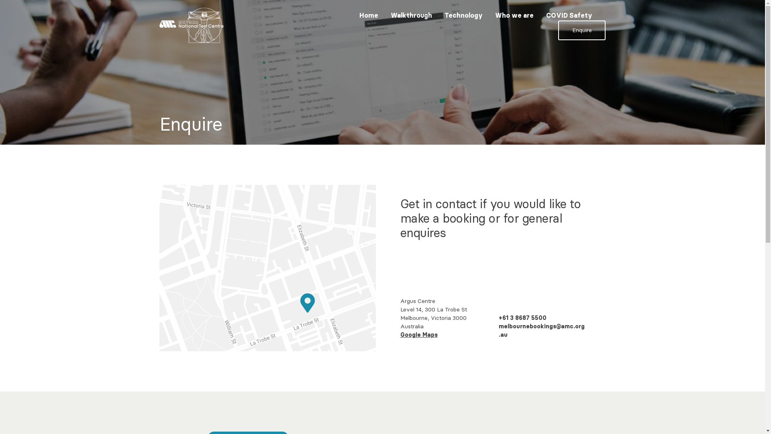  I want to click on Technology, so click(463, 15).